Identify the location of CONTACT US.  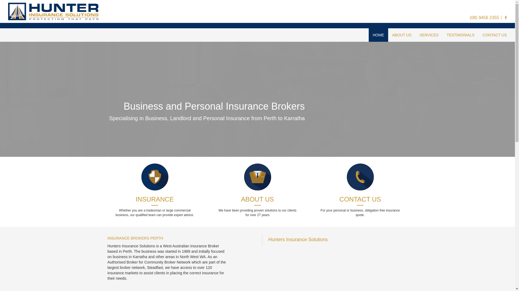
(495, 35).